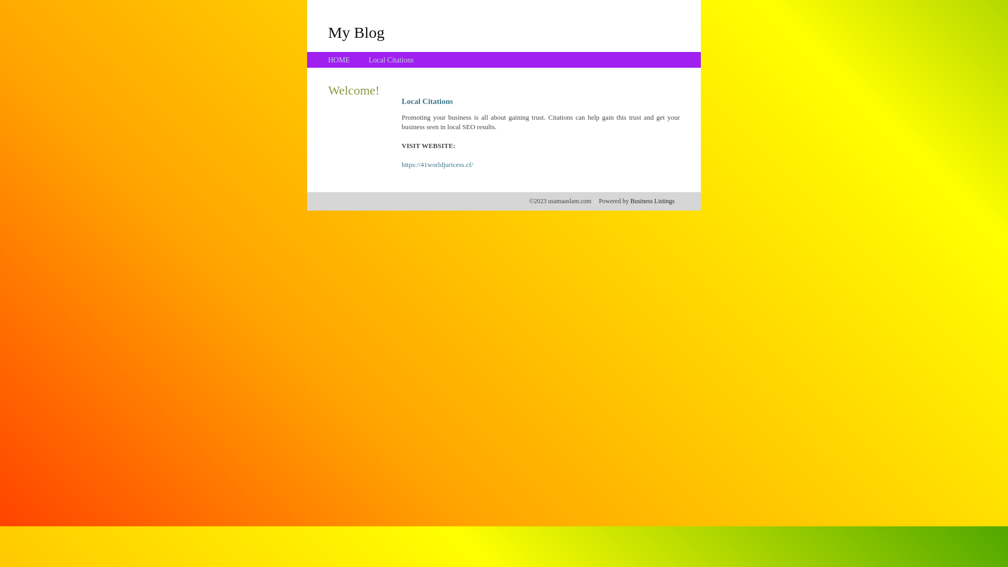 The image size is (1008, 567). I want to click on My Blog, so click(356, 32).